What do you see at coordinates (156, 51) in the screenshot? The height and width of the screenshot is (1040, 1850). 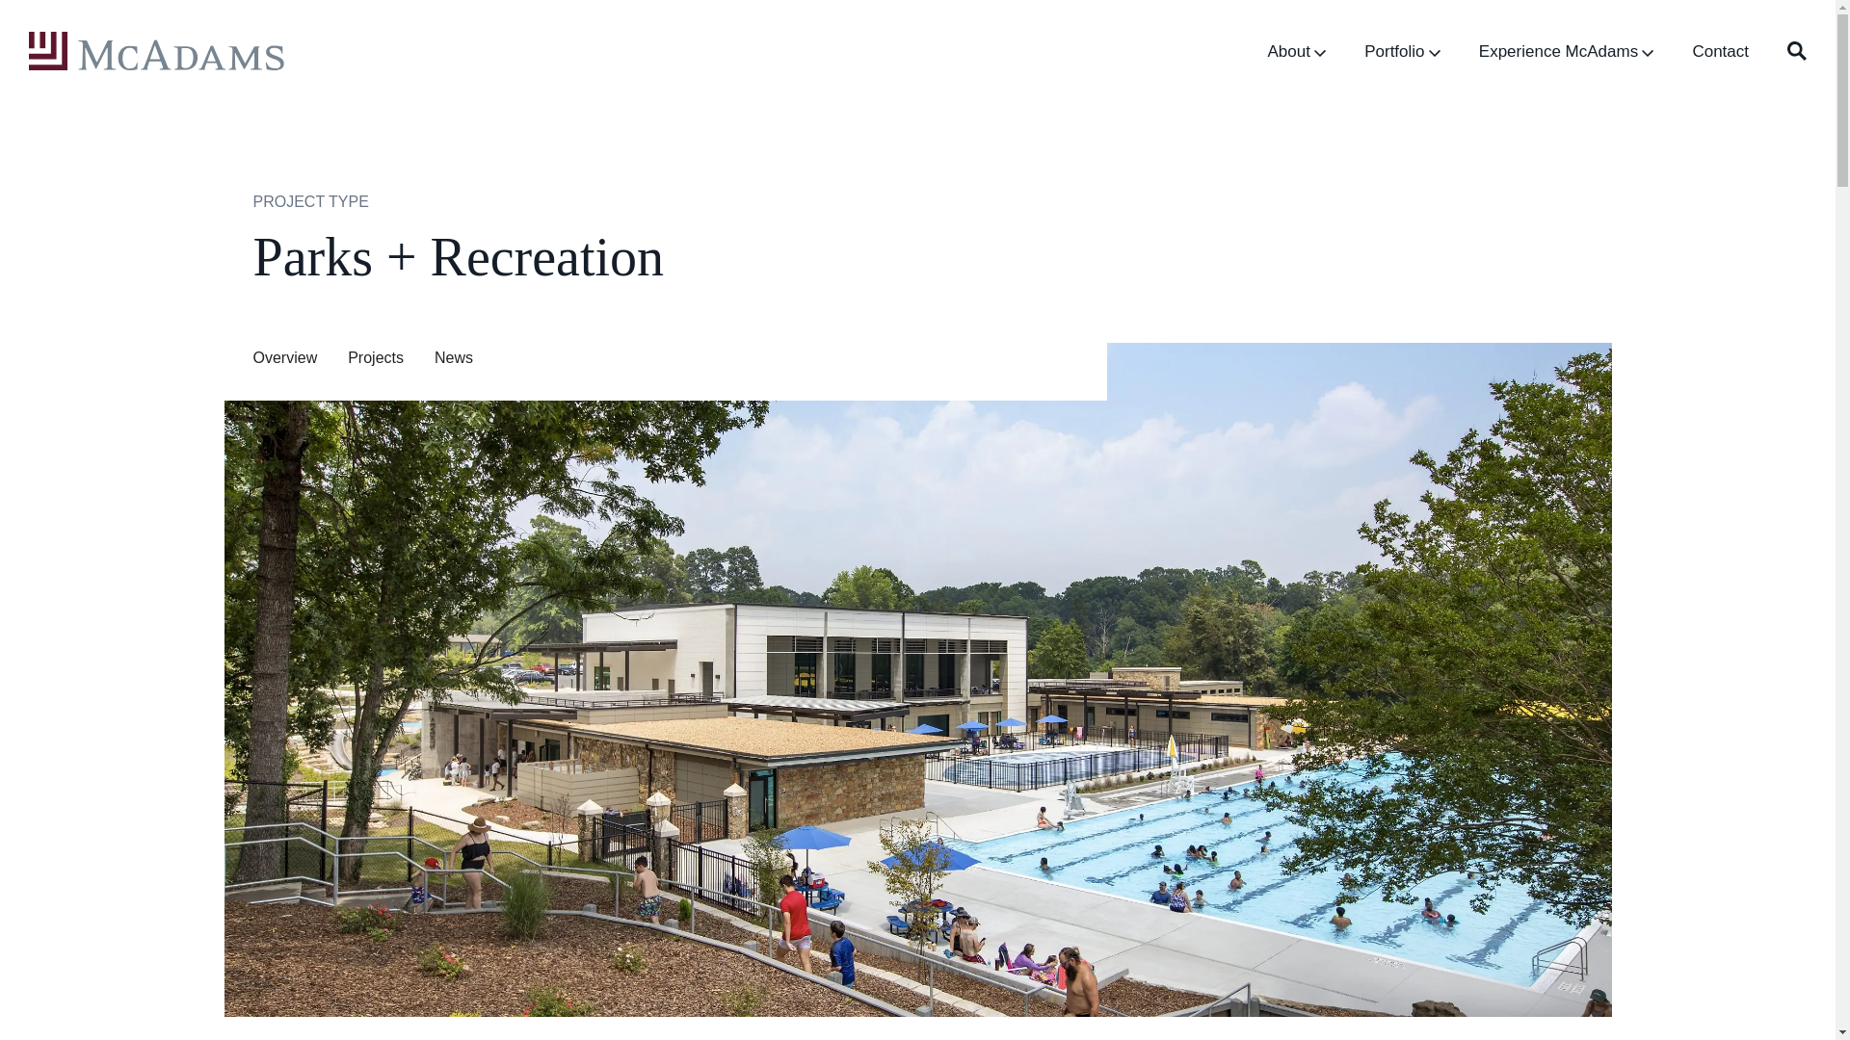 I see `homepage` at bounding box center [156, 51].